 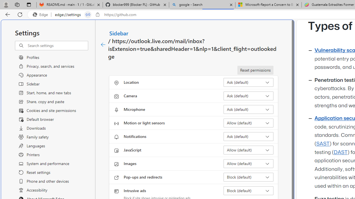 What do you see at coordinates (248, 82) in the screenshot?
I see `Location Ask (default)` at bounding box center [248, 82].